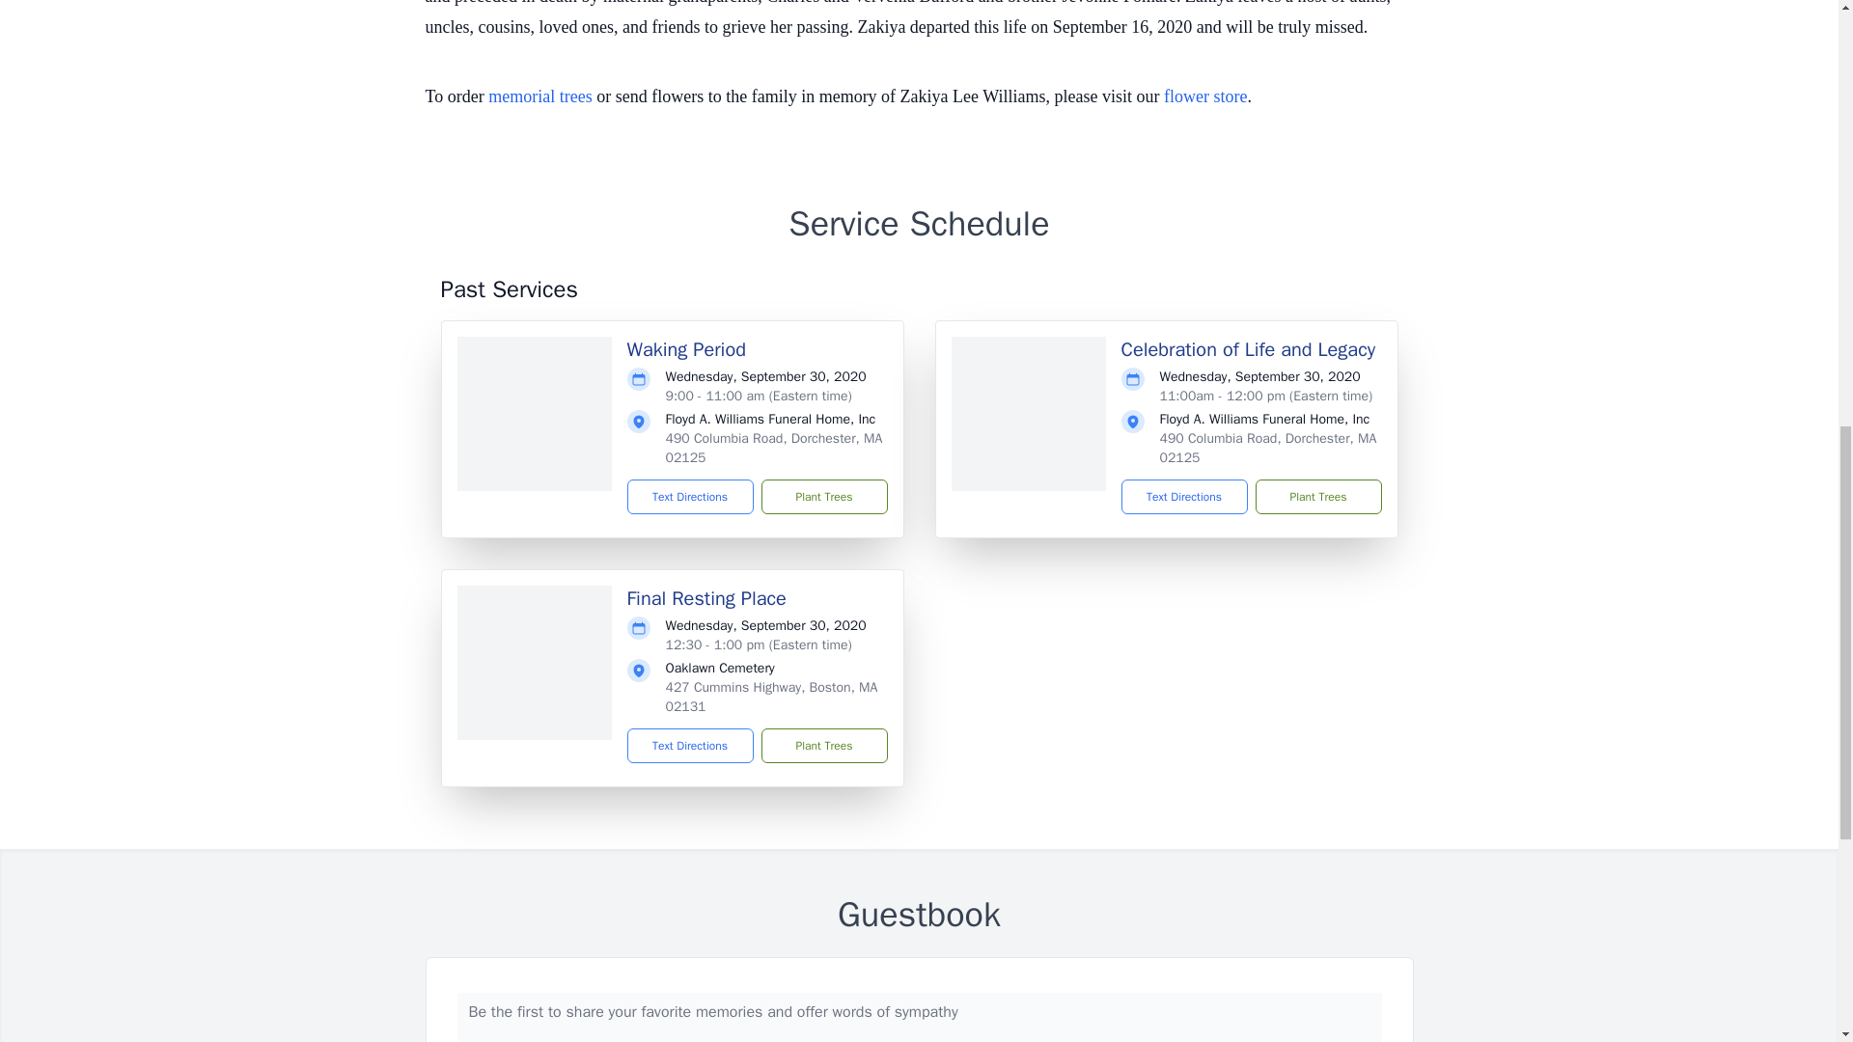 The image size is (1853, 1042). What do you see at coordinates (1316, 496) in the screenshot?
I see `Plant Trees` at bounding box center [1316, 496].